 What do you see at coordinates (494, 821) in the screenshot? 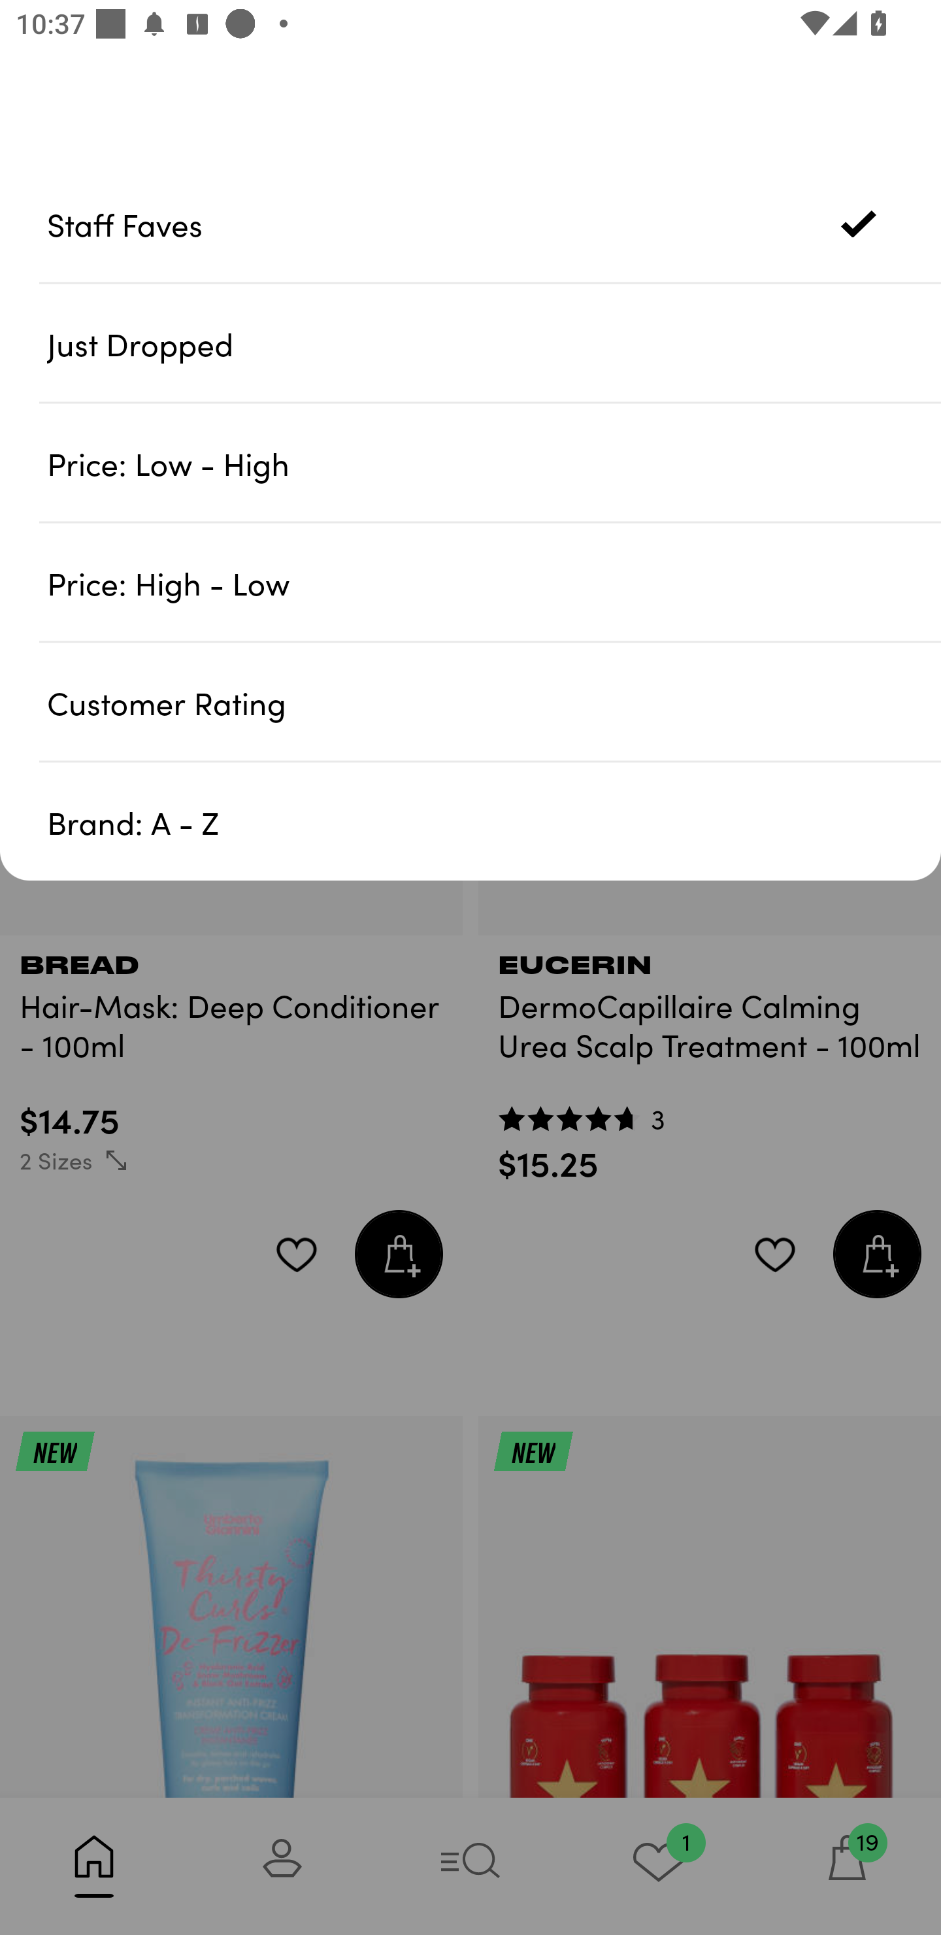
I see `Brand: A - Z` at bounding box center [494, 821].